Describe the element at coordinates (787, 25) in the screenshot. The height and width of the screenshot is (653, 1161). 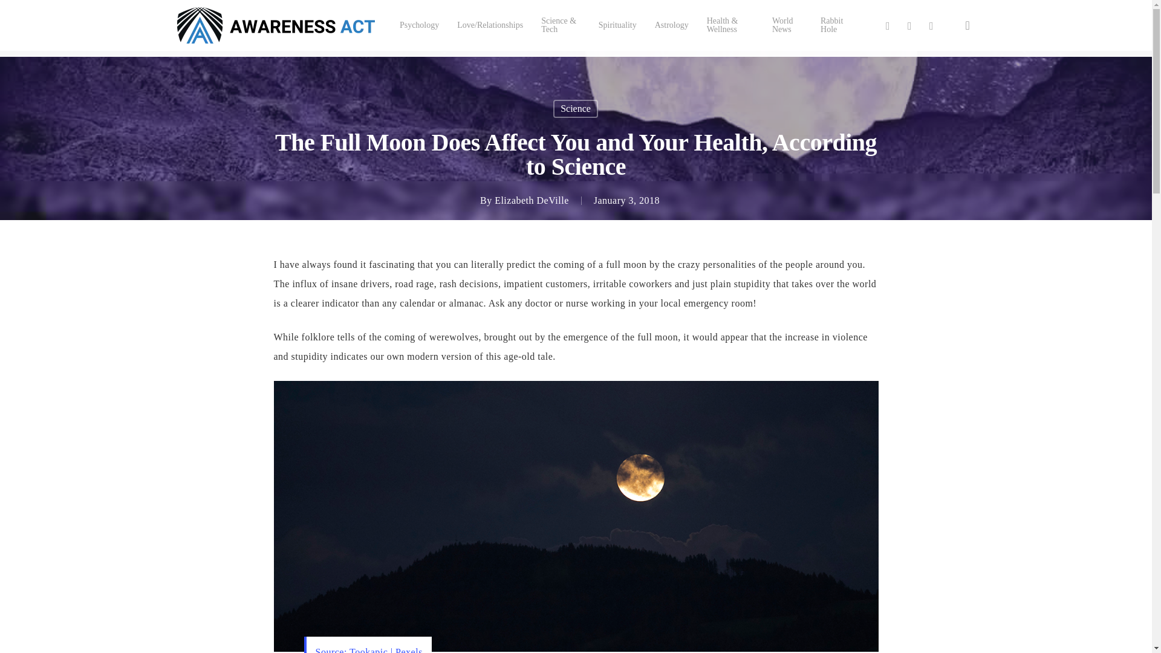
I see `World News` at that location.